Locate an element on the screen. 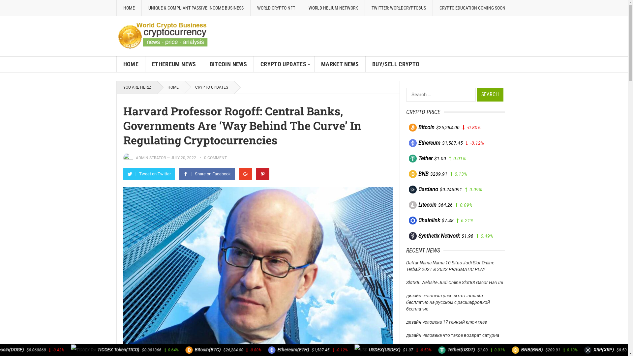 The height and width of the screenshot is (356, 633). HOME is located at coordinates (131, 64).